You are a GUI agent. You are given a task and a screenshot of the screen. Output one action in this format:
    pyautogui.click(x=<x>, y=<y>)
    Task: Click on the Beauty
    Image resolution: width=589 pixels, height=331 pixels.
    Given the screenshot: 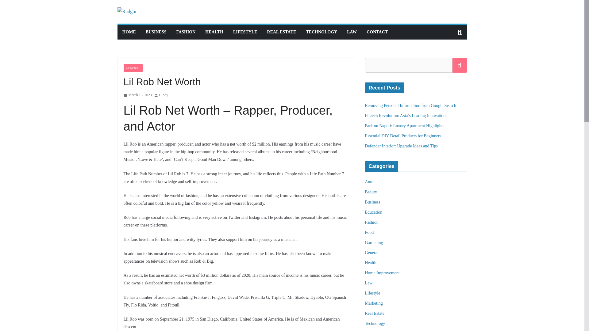 What is the action you would take?
    pyautogui.click(x=371, y=192)
    